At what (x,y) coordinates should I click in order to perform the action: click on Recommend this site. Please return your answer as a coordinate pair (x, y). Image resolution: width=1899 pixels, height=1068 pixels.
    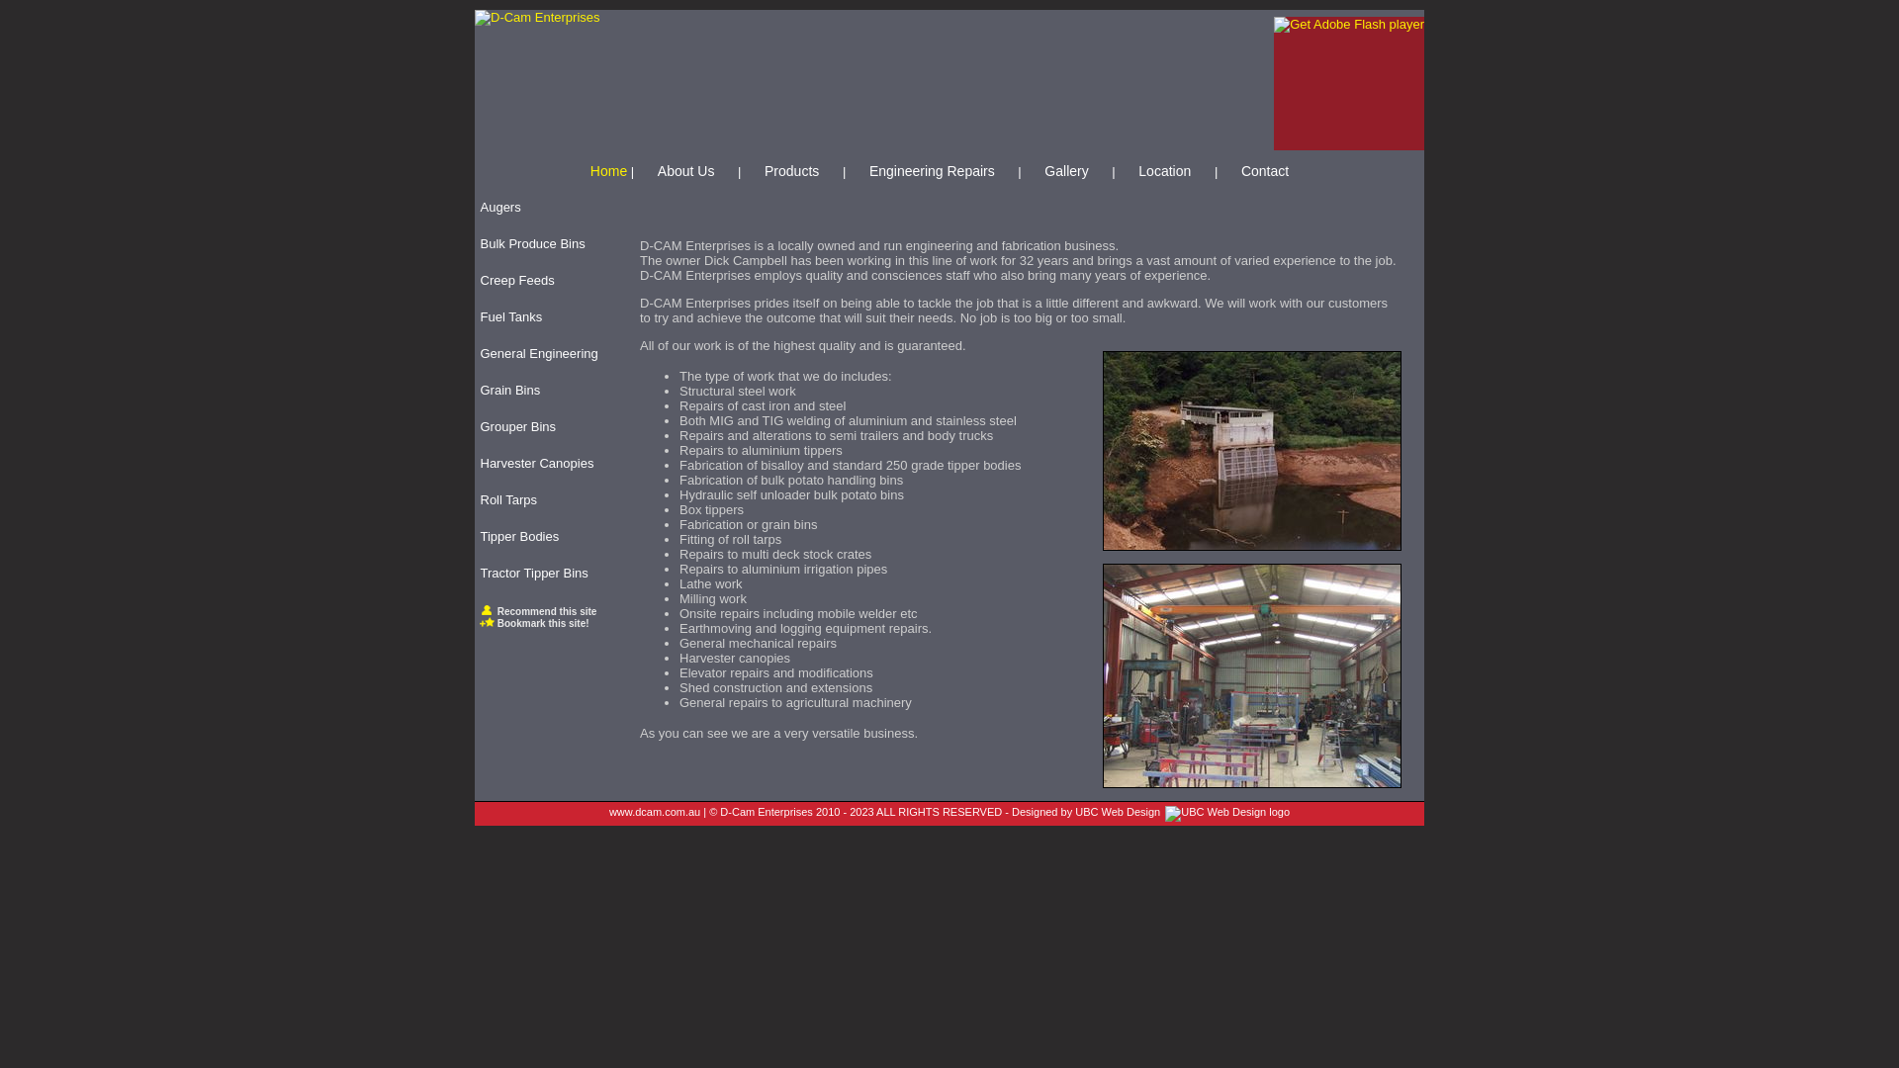
    Looking at the image, I should click on (538, 611).